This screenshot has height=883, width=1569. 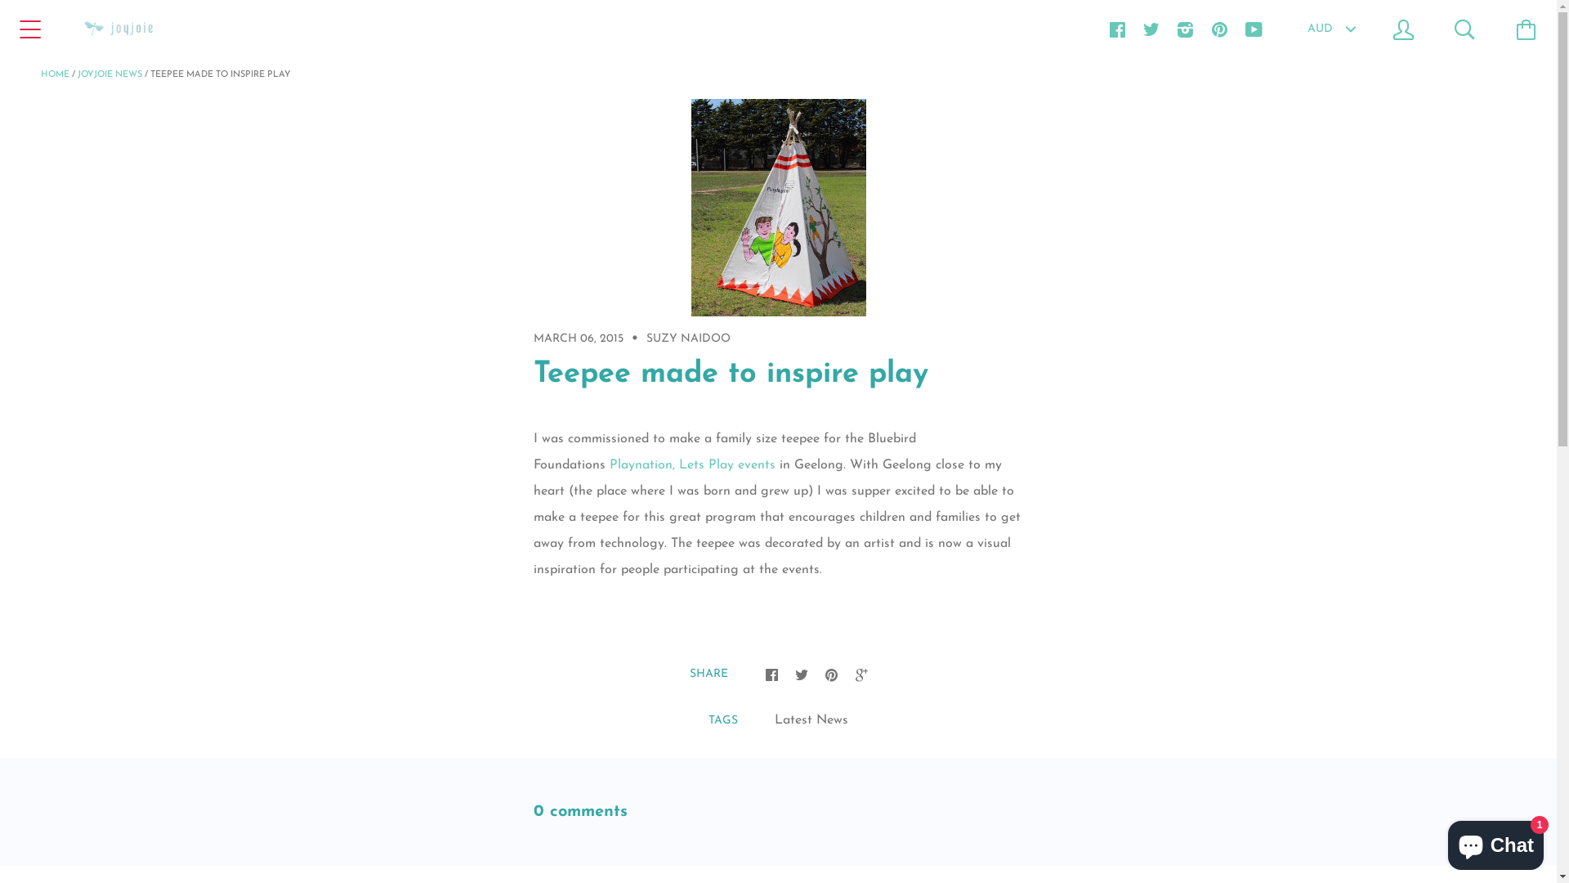 What do you see at coordinates (861, 674) in the screenshot?
I see `Google+` at bounding box center [861, 674].